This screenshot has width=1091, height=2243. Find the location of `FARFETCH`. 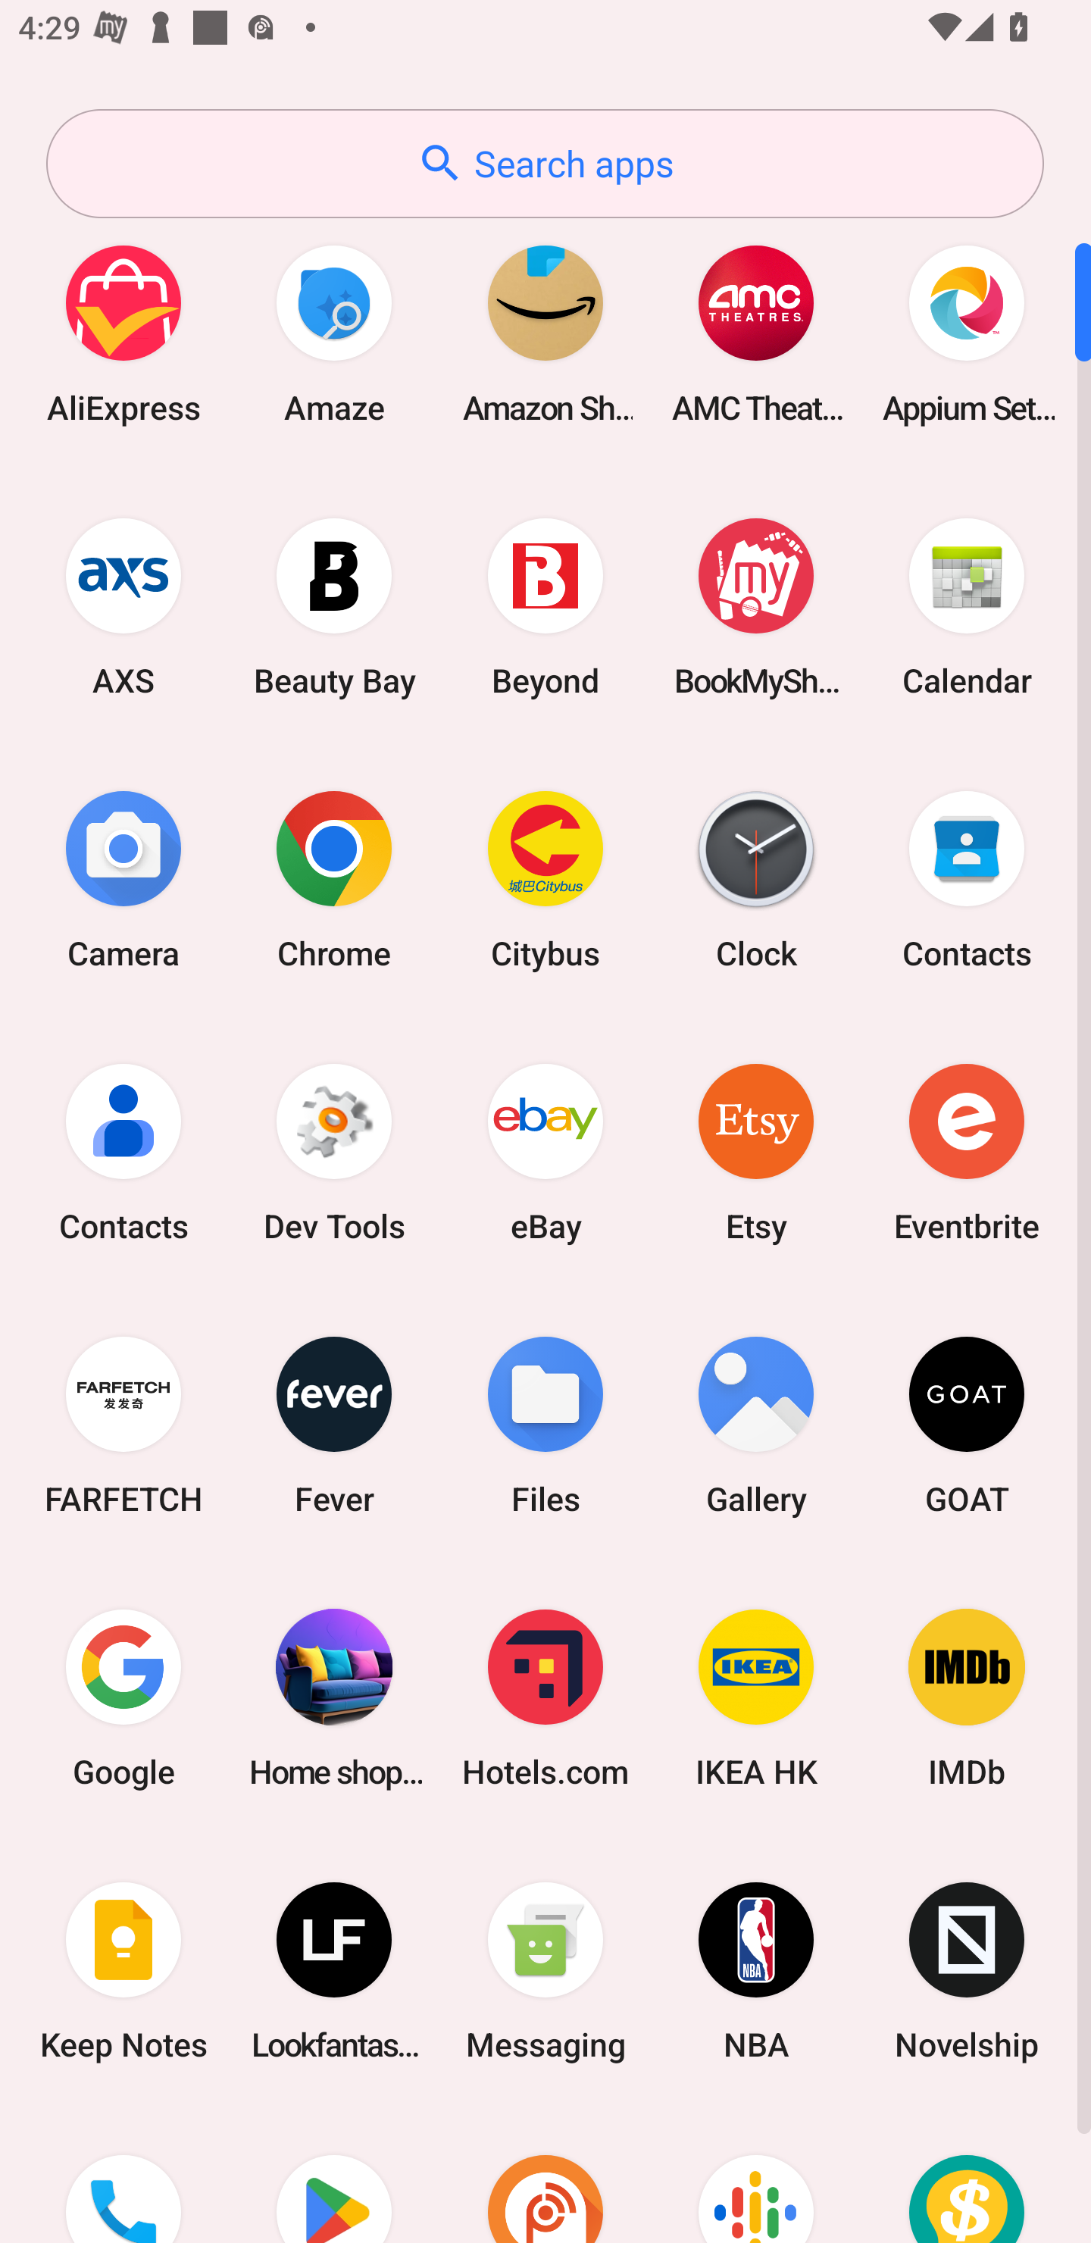

FARFETCH is located at coordinates (123, 1425).